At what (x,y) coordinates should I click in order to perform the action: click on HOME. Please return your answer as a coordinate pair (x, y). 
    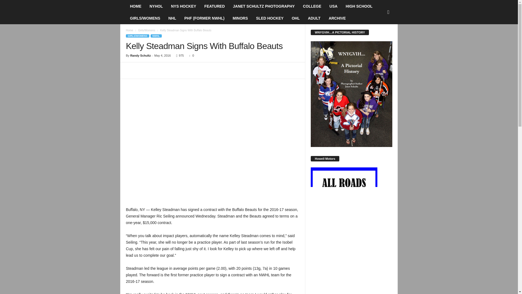
    Looking at the image, I should click on (135, 6).